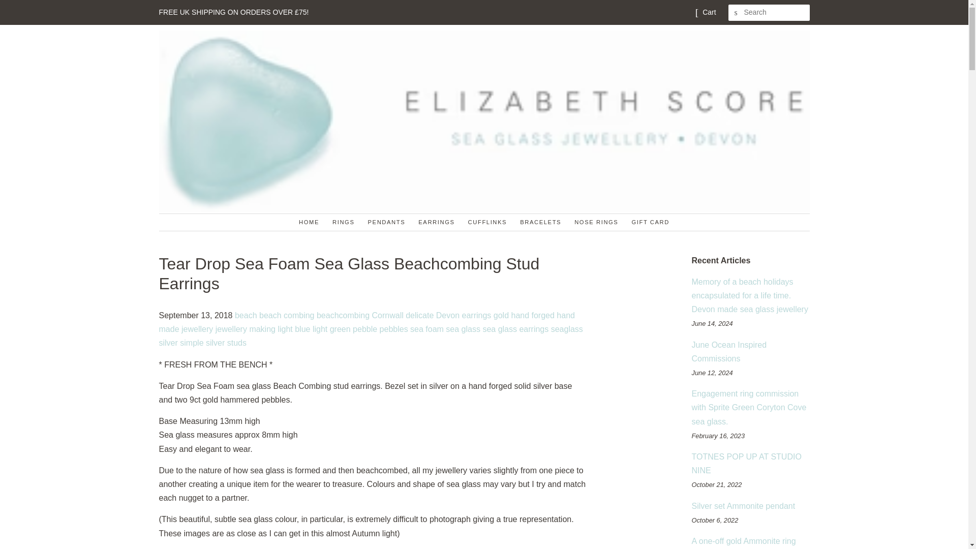  What do you see at coordinates (246, 315) in the screenshot?
I see `beach` at bounding box center [246, 315].